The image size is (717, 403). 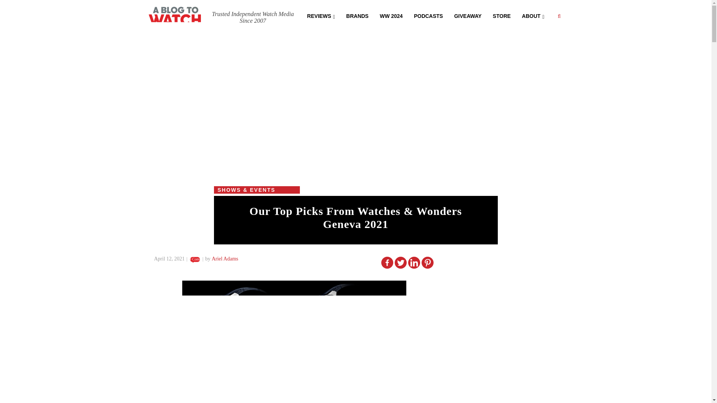 I want to click on STORE, so click(x=502, y=15).